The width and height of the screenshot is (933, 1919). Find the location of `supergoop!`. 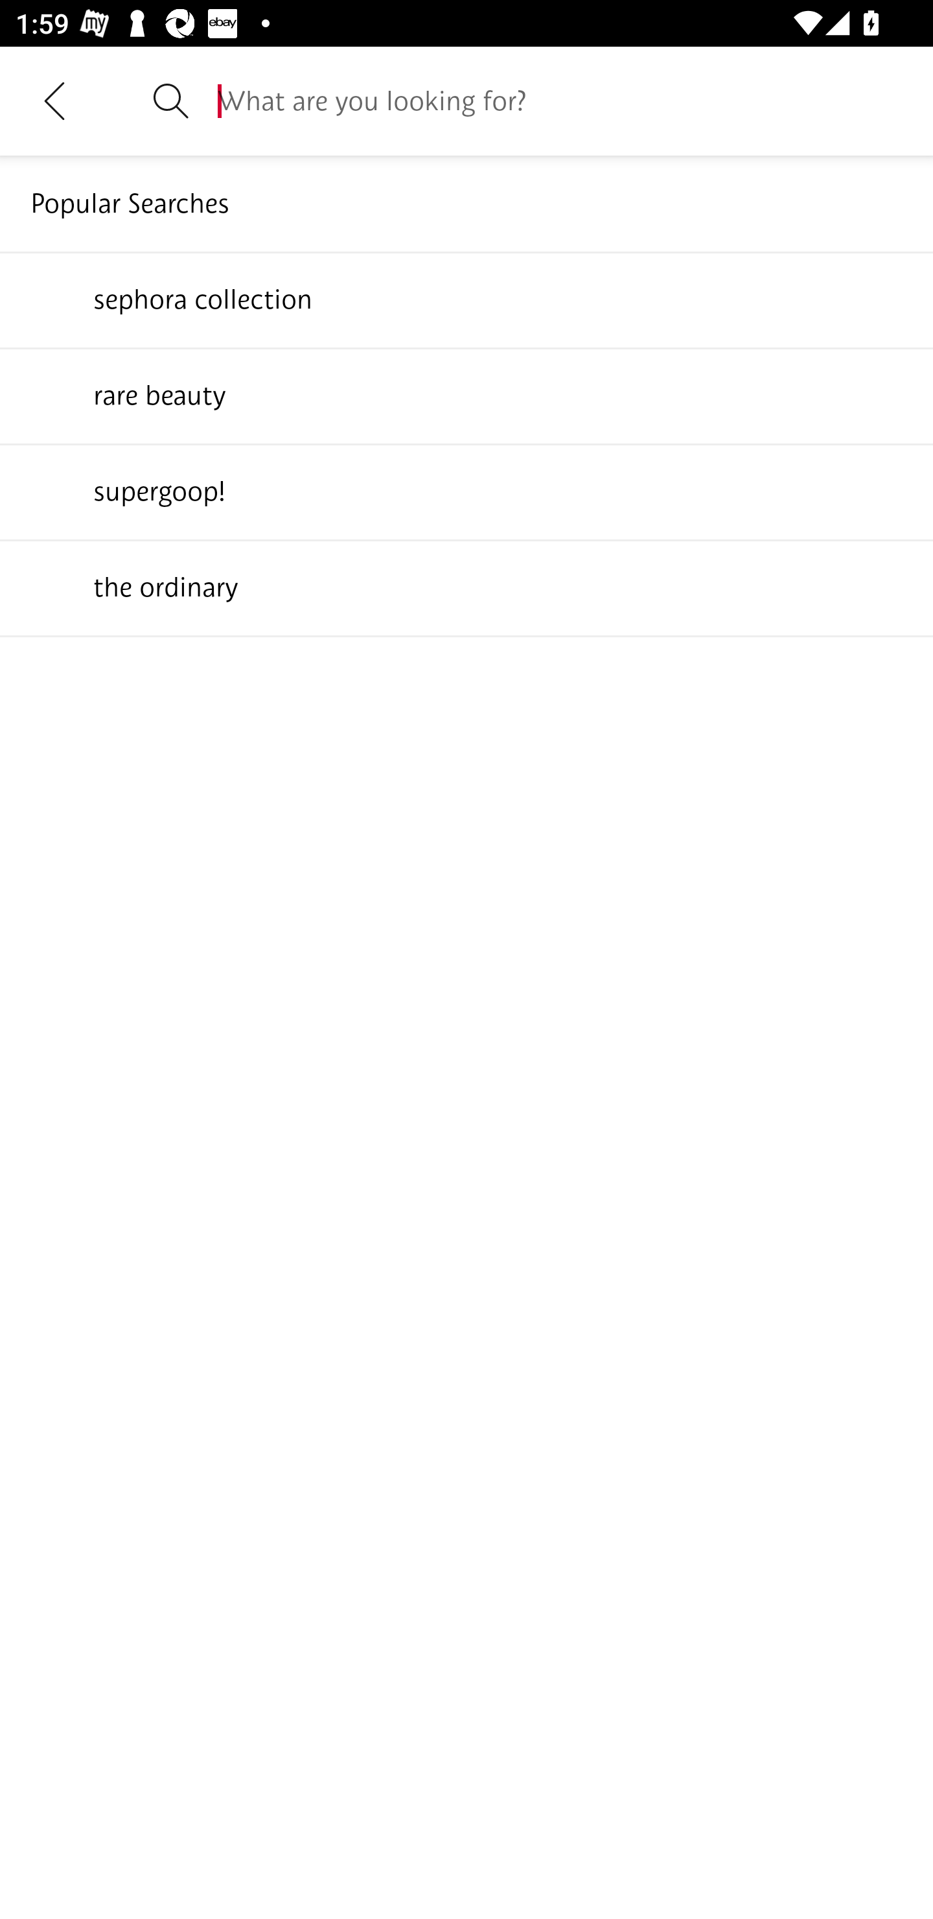

supergoop! is located at coordinates (466, 491).